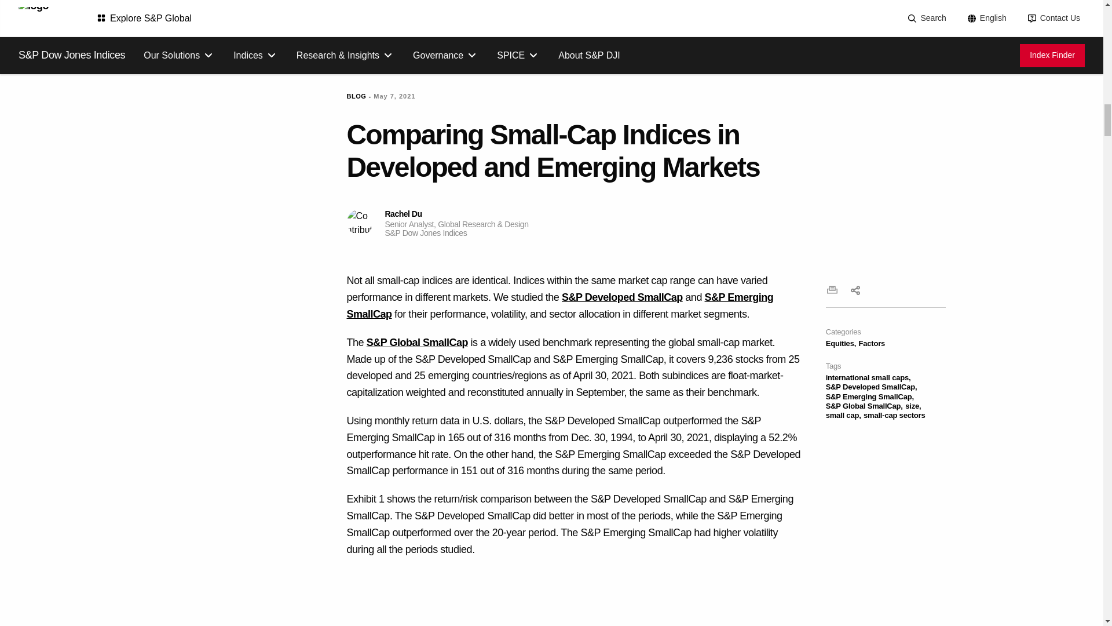 This screenshot has height=626, width=1112. Describe the element at coordinates (359, 222) in the screenshot. I see `Rachel Du` at that location.